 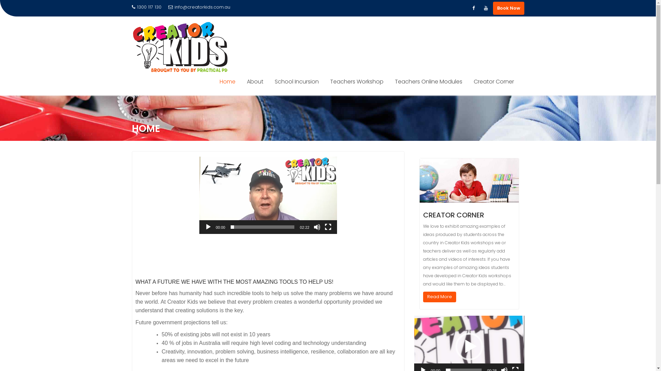 What do you see at coordinates (494, 82) in the screenshot?
I see `Creator Corner` at bounding box center [494, 82].